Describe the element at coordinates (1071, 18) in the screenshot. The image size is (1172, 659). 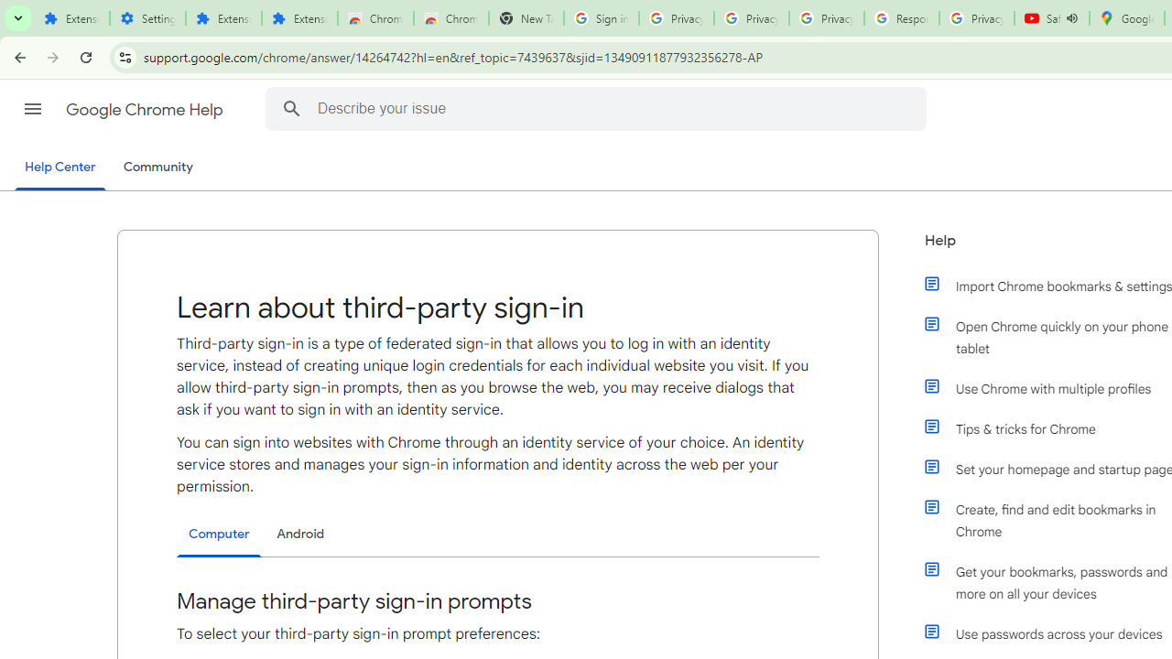
I see `Mute tab` at that location.